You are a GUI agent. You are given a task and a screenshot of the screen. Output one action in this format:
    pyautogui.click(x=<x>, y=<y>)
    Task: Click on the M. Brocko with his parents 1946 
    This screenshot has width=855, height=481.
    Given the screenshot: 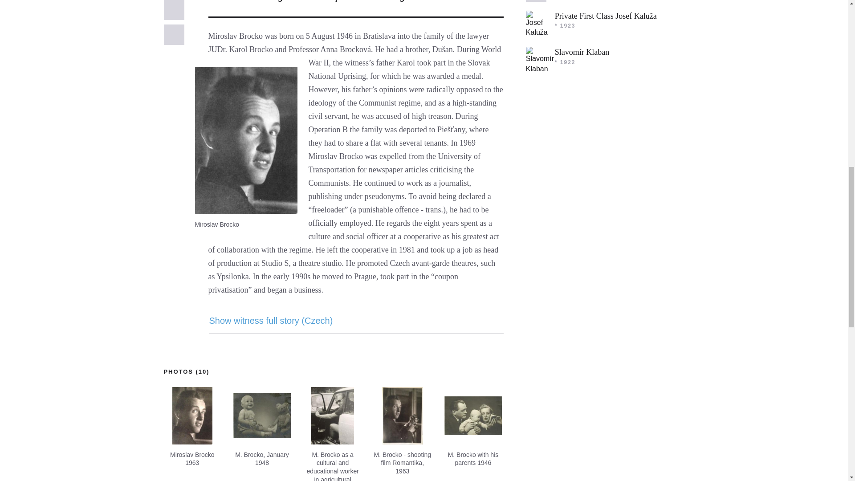 What is the action you would take?
    pyautogui.click(x=473, y=416)
    